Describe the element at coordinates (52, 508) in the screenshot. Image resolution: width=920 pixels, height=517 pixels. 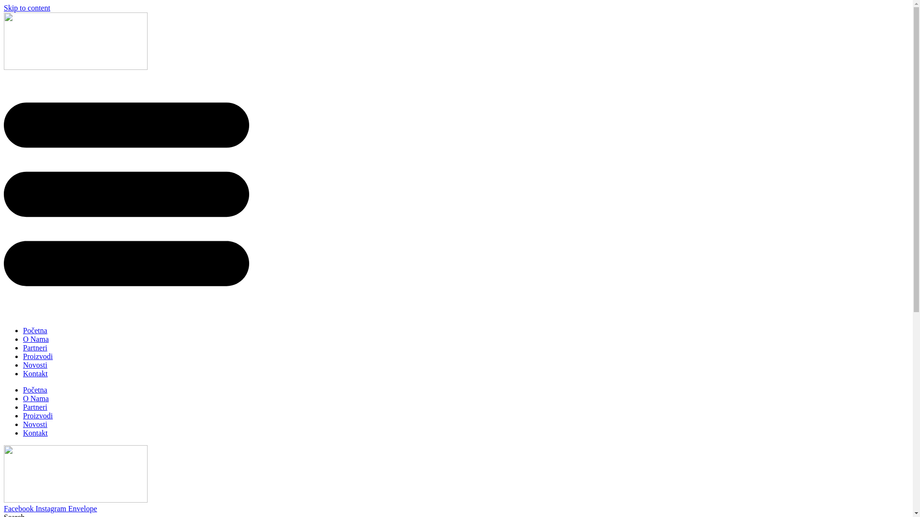
I see `Instagram` at that location.